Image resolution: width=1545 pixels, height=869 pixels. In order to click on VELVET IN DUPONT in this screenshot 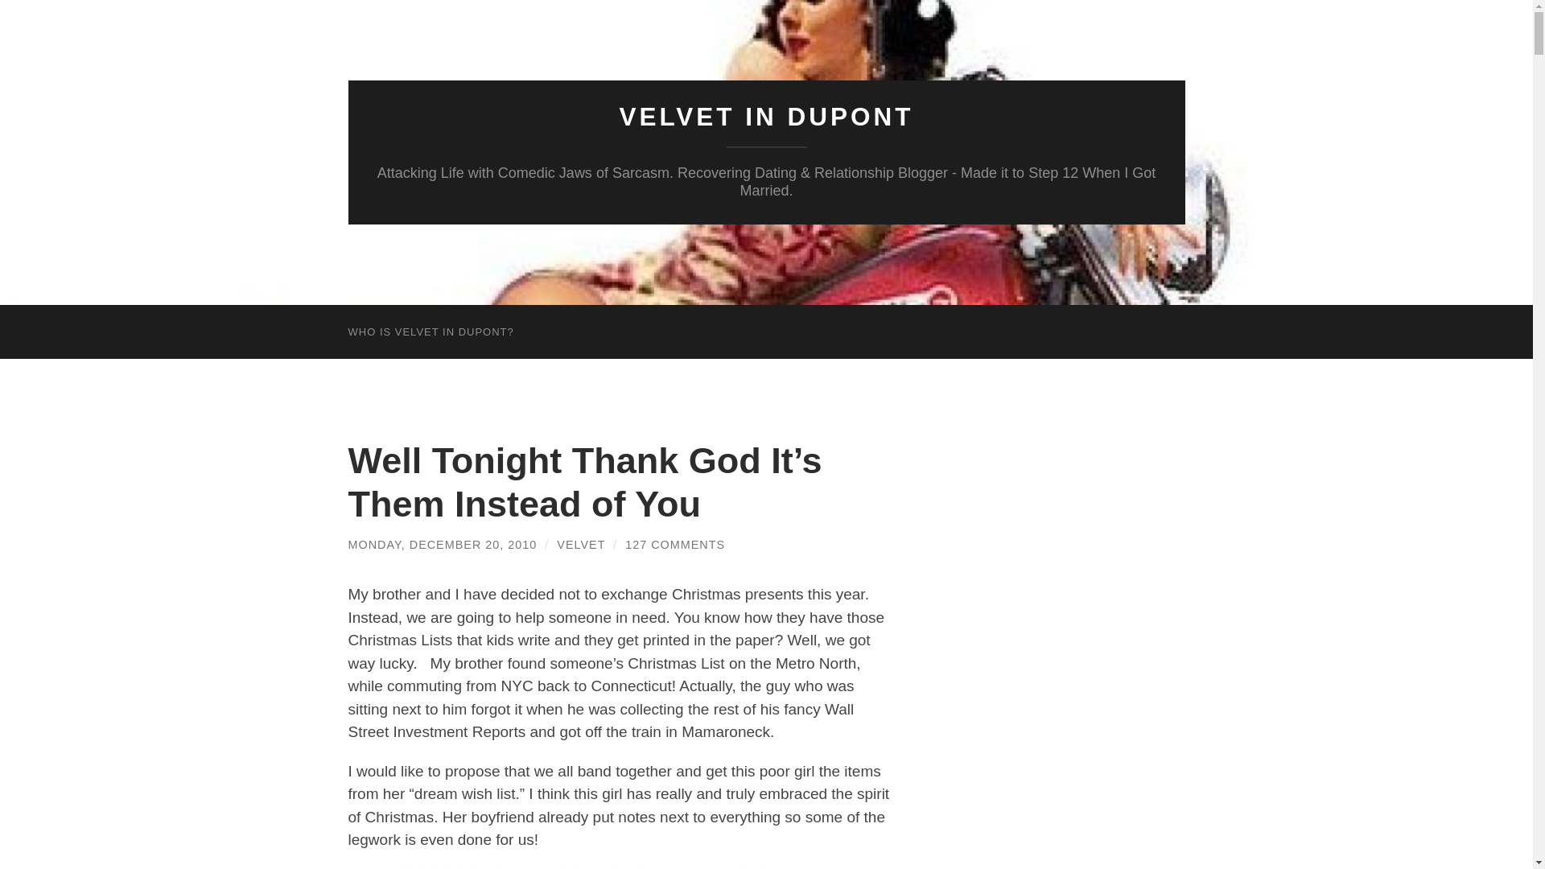, I will do `click(766, 117)`.